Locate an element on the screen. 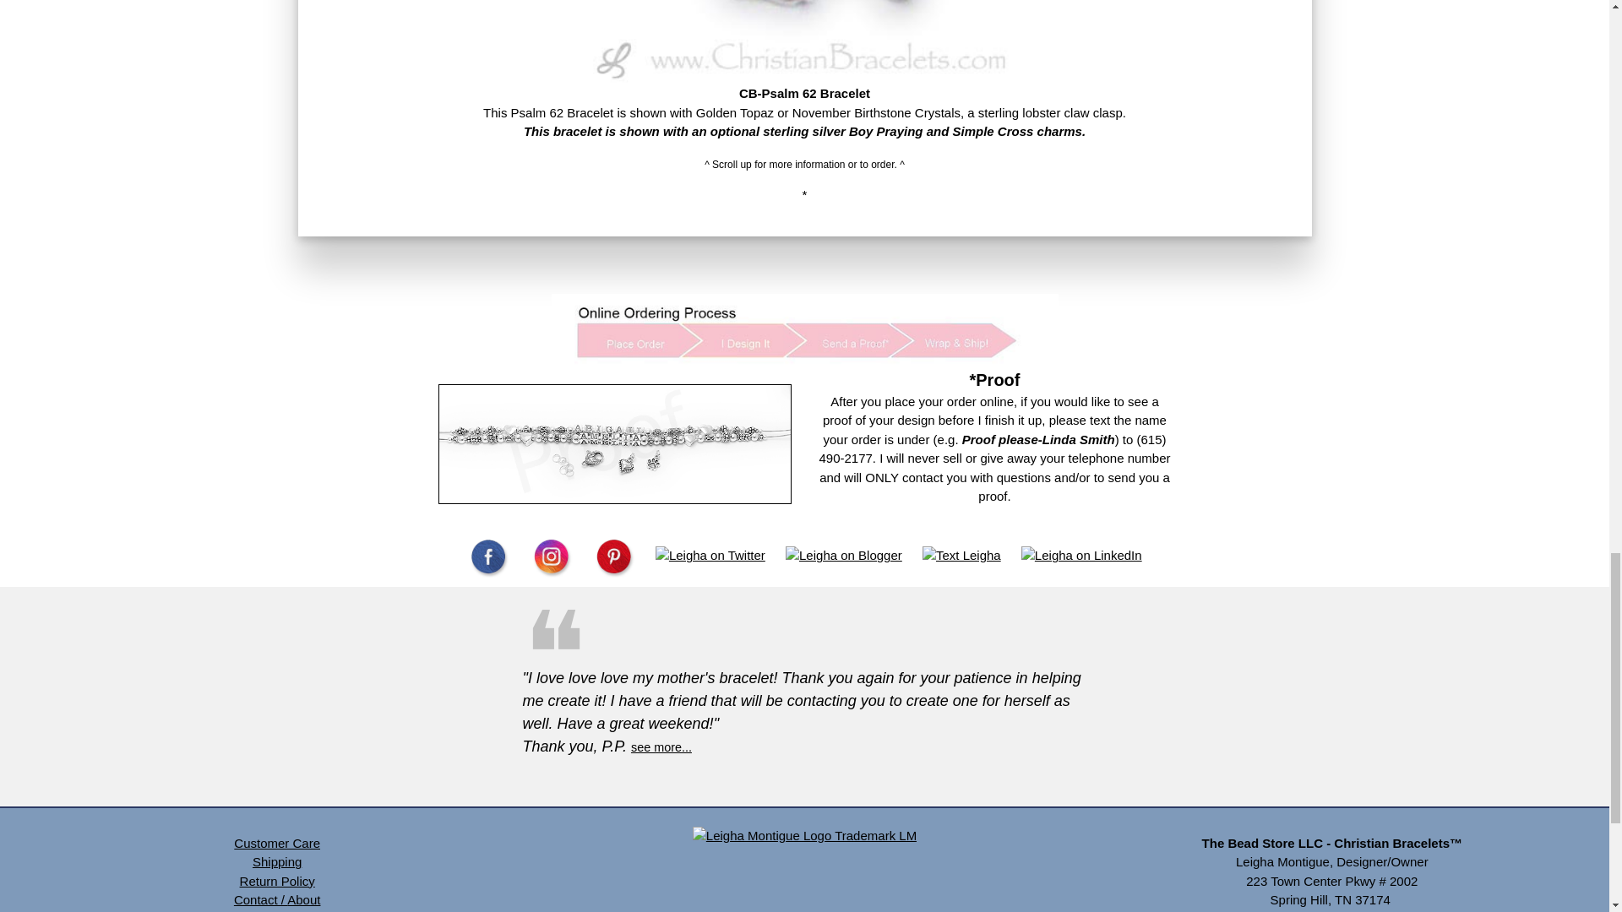 This screenshot has height=912, width=1622. Return Policy is located at coordinates (277, 880).